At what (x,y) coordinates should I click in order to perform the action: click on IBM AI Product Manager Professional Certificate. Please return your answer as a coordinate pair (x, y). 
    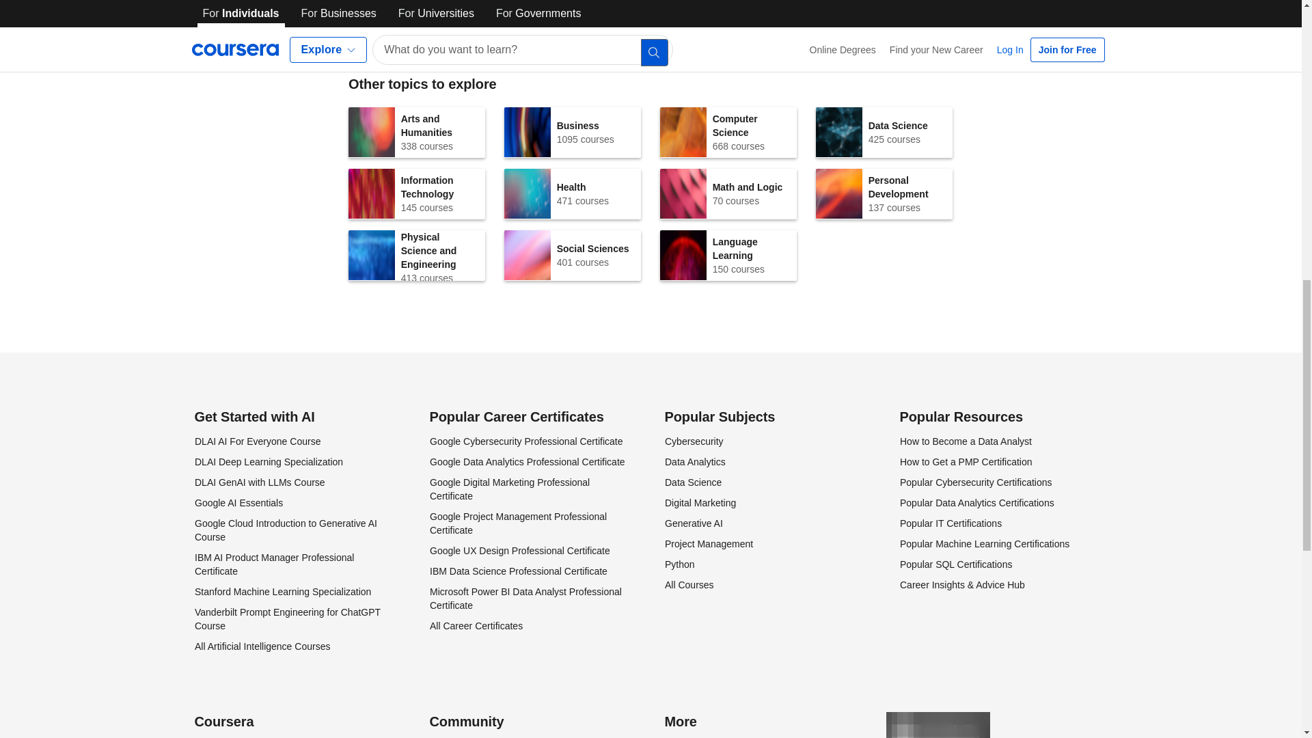
    Looking at the image, I should click on (573, 133).